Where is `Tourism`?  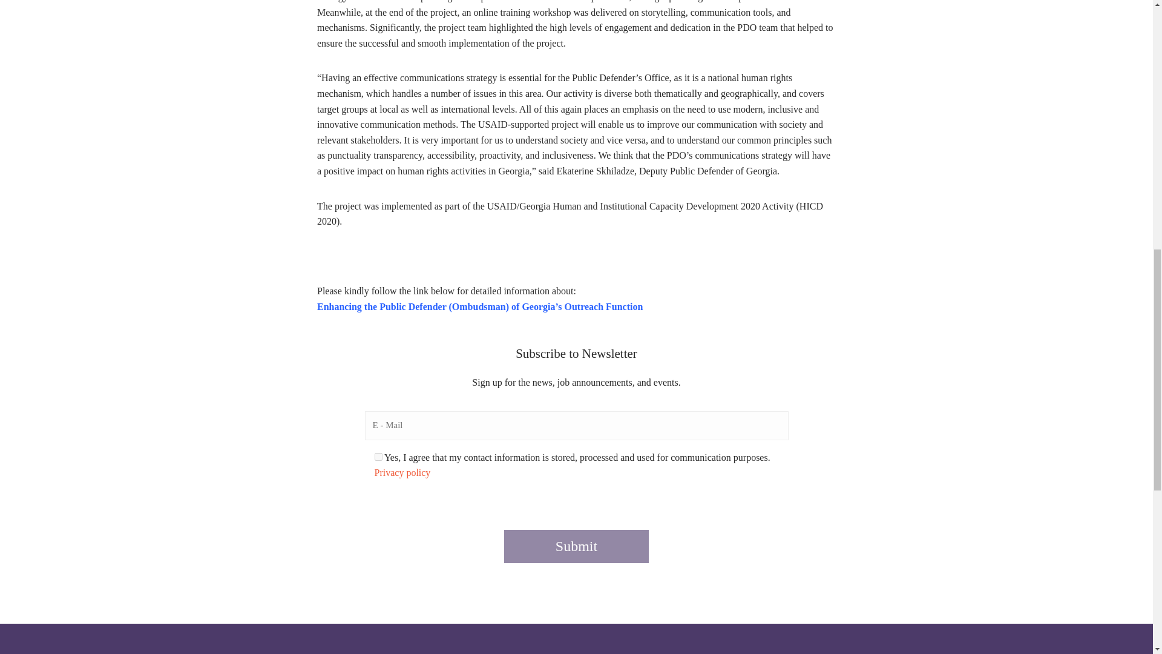
Tourism is located at coordinates (367, 636).